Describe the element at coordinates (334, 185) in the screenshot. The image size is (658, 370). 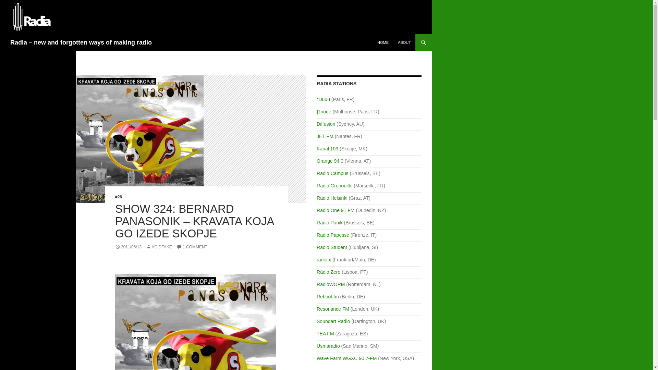
I see `Radio Grenouille` at that location.